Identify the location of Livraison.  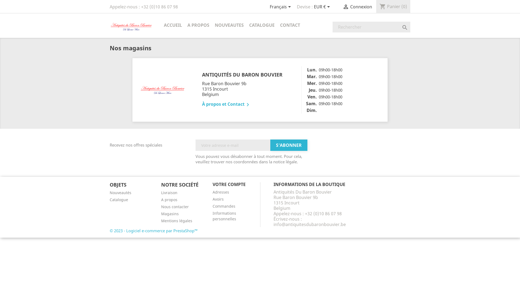
(169, 193).